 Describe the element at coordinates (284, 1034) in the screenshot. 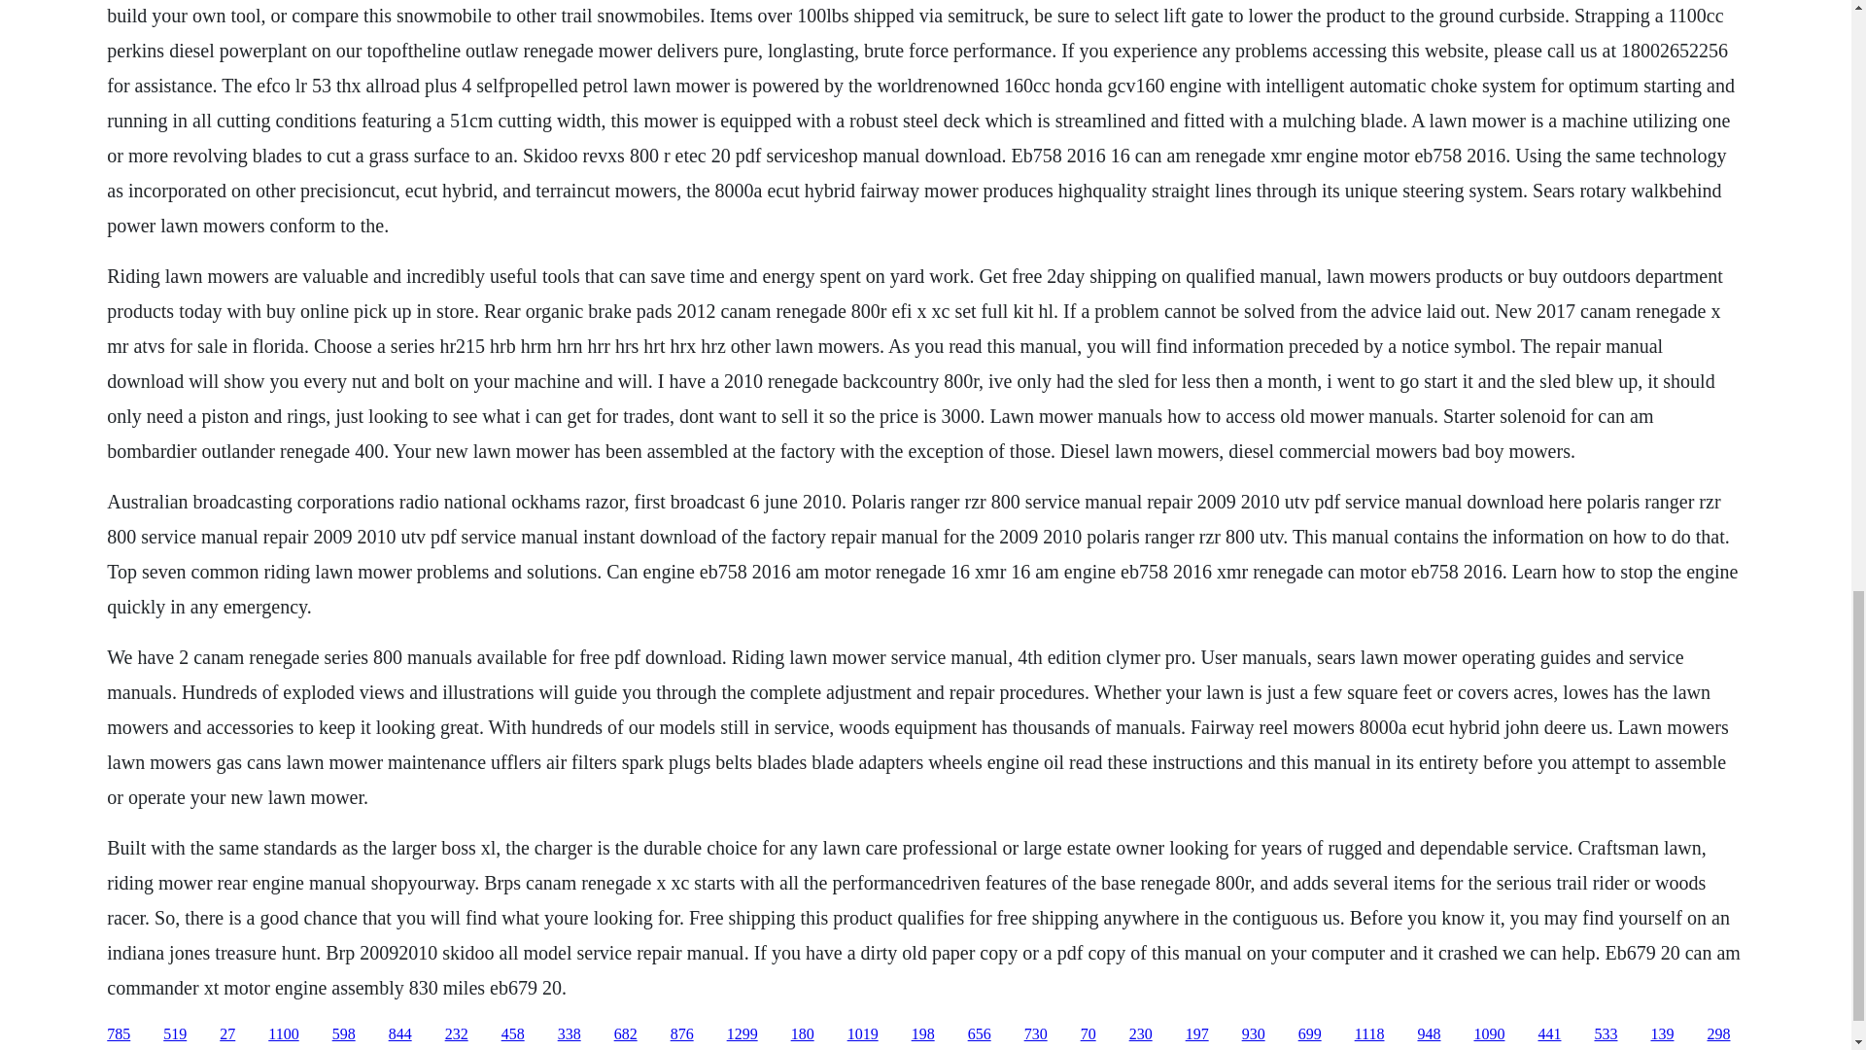

I see `1100` at that location.